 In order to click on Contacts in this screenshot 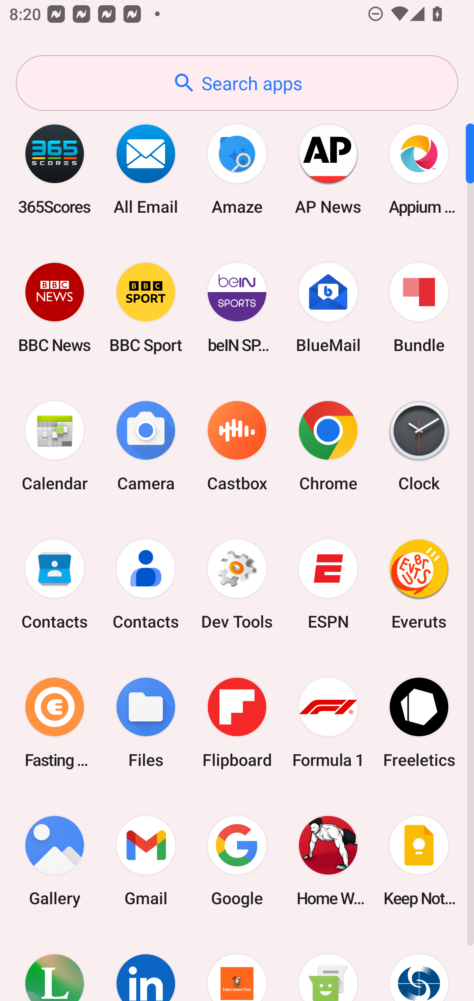, I will do `click(55, 584)`.